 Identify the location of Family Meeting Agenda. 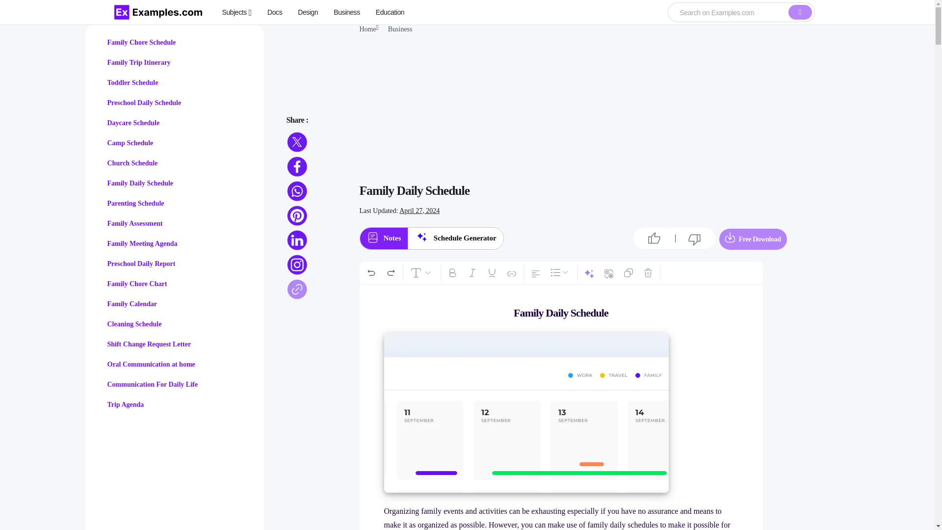
(142, 243).